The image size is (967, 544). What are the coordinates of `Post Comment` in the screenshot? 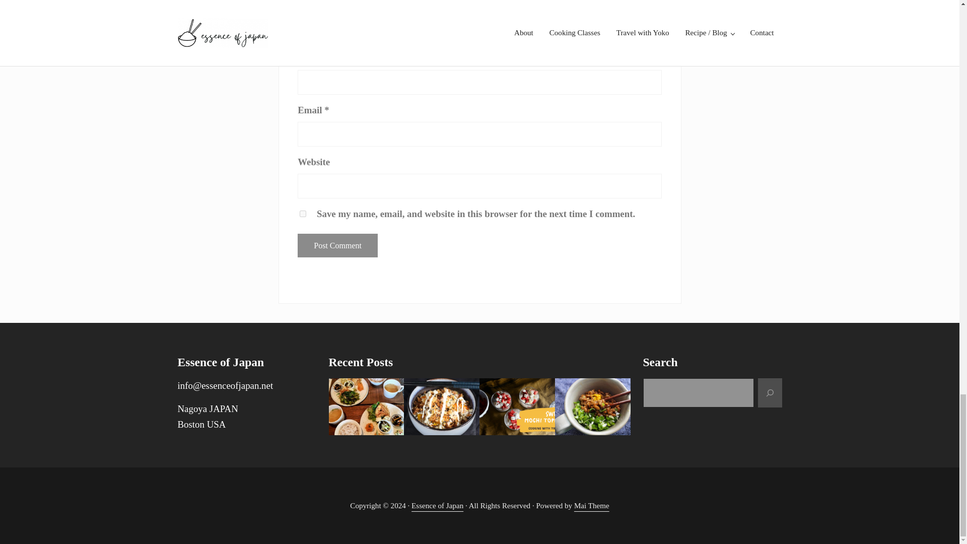 It's located at (337, 245).